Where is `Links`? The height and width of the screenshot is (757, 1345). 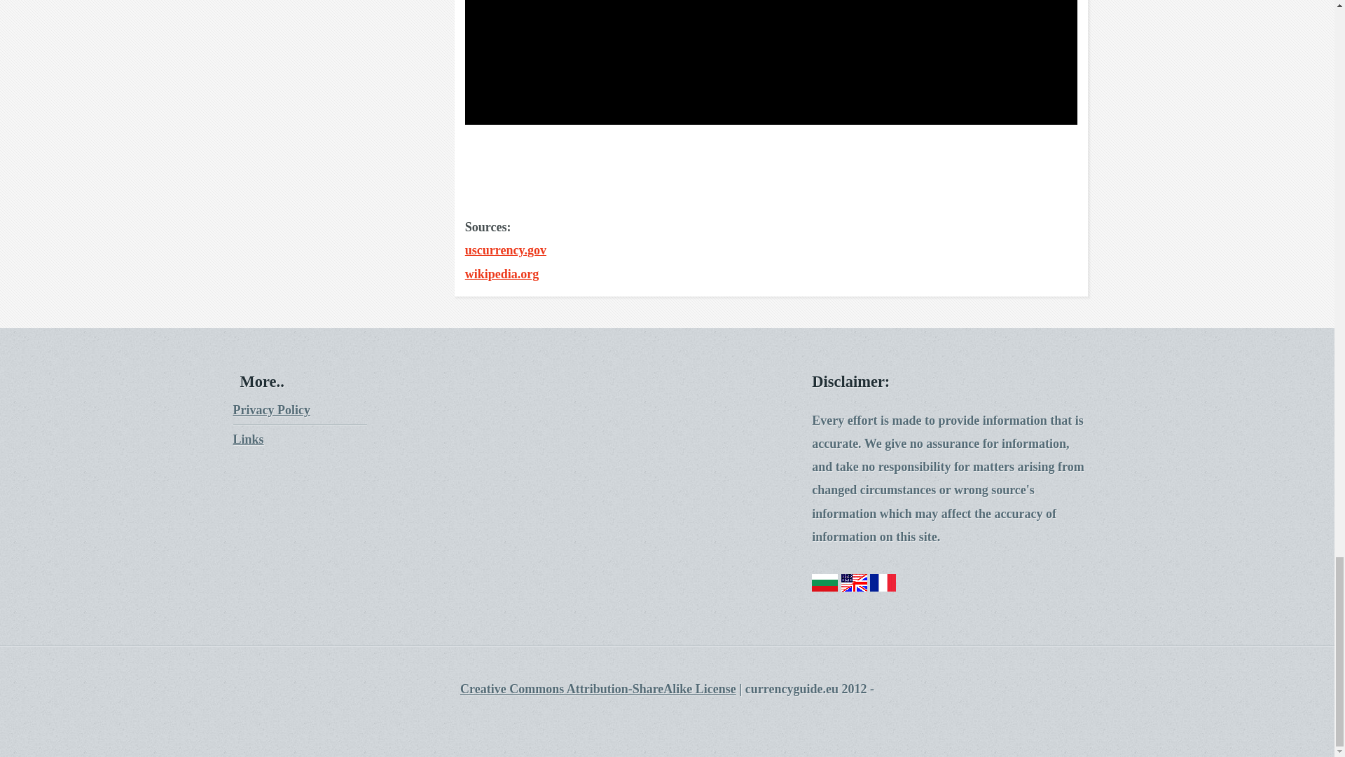 Links is located at coordinates (248, 439).